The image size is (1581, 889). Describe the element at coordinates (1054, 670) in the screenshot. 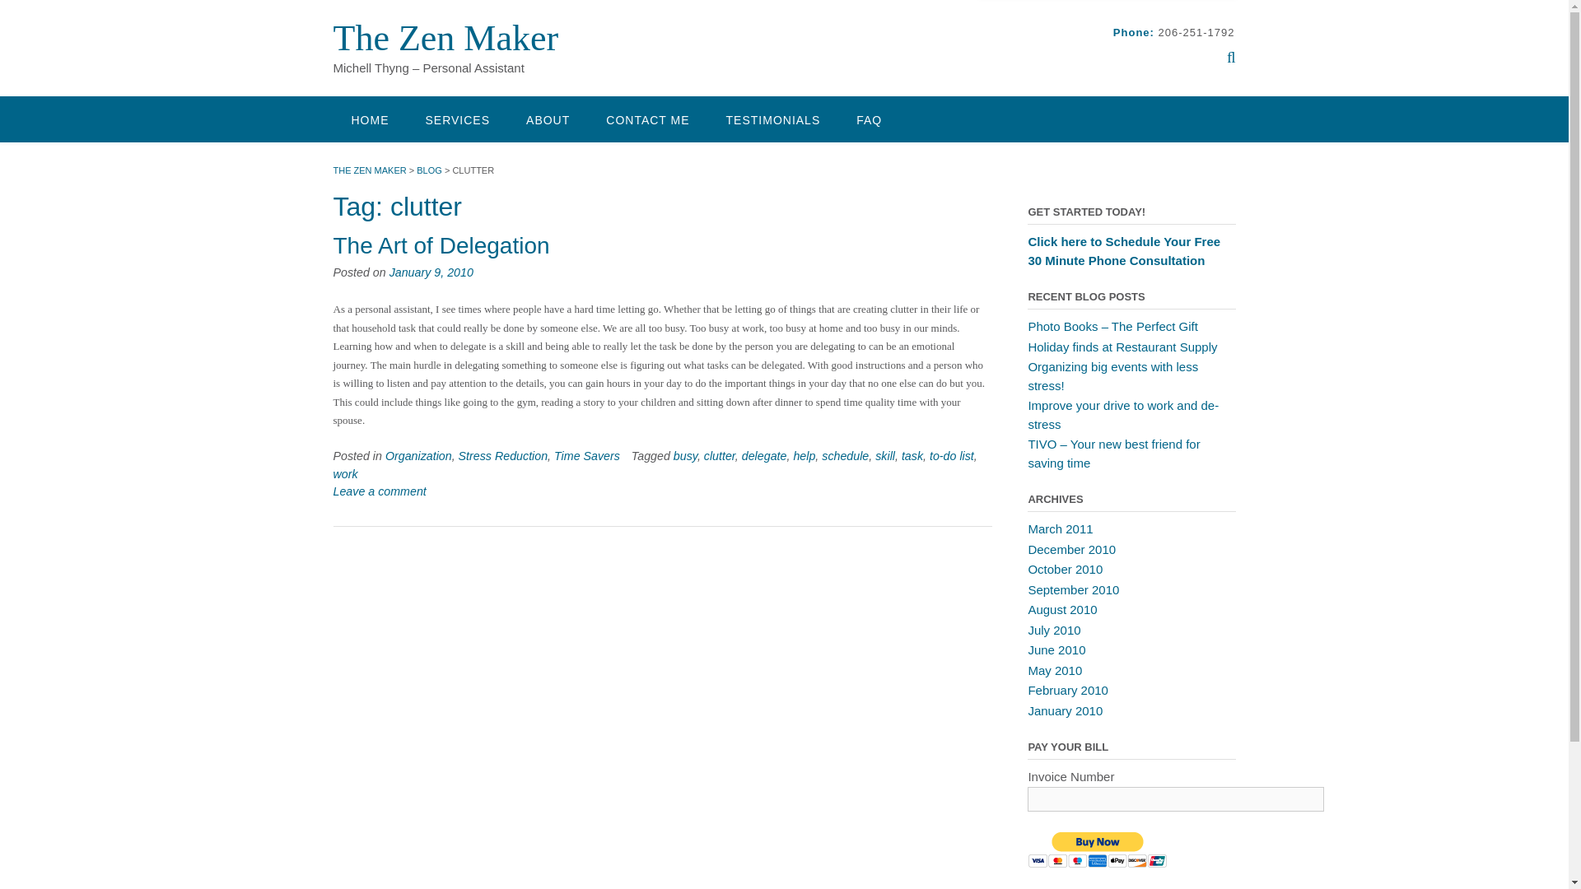

I see `May 2010` at that location.